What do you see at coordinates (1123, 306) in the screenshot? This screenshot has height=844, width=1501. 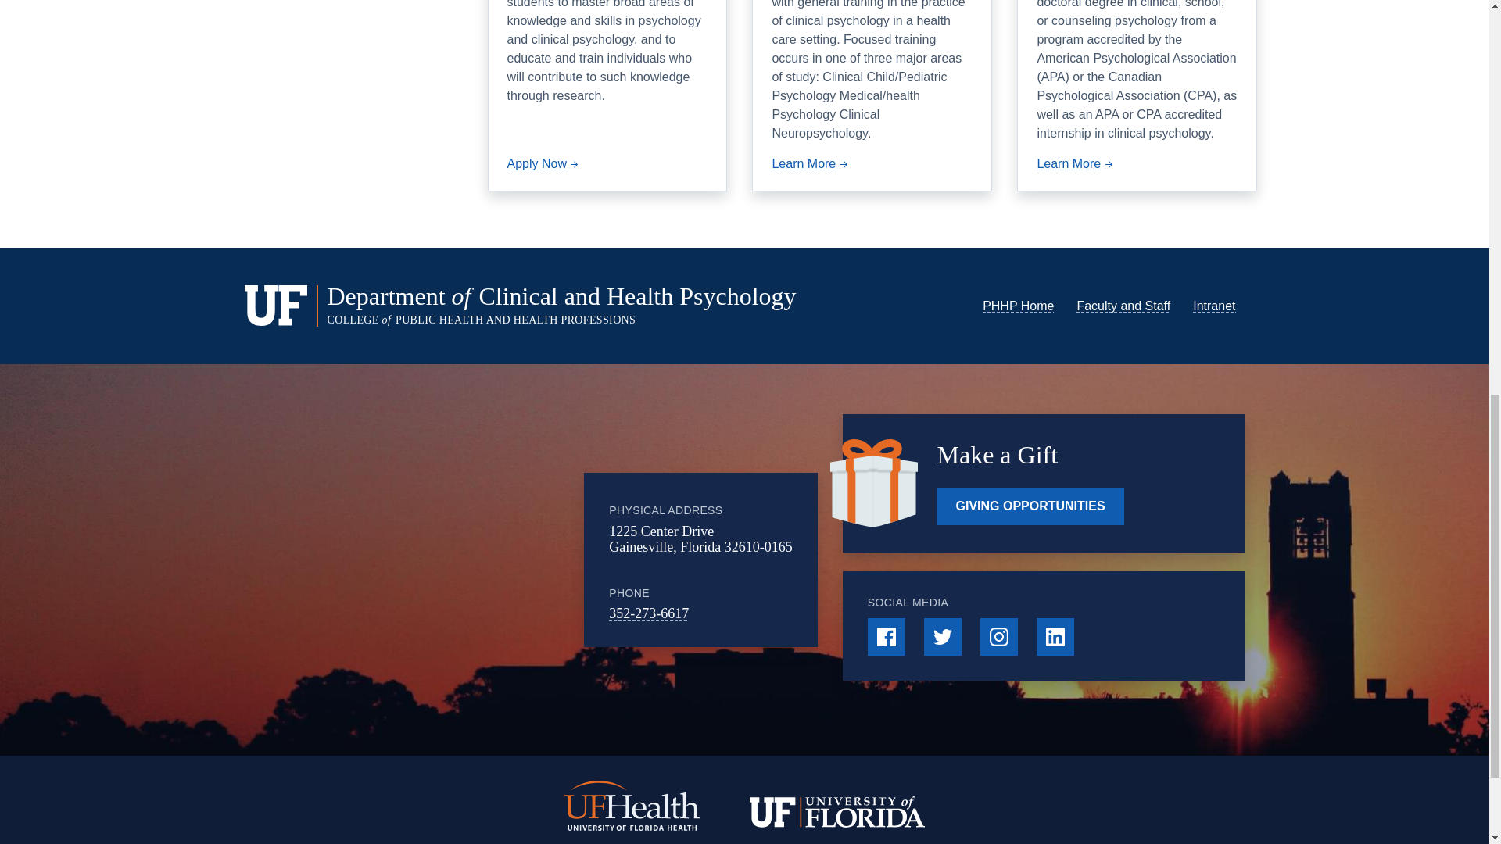 I see `Faculty and Staff` at bounding box center [1123, 306].